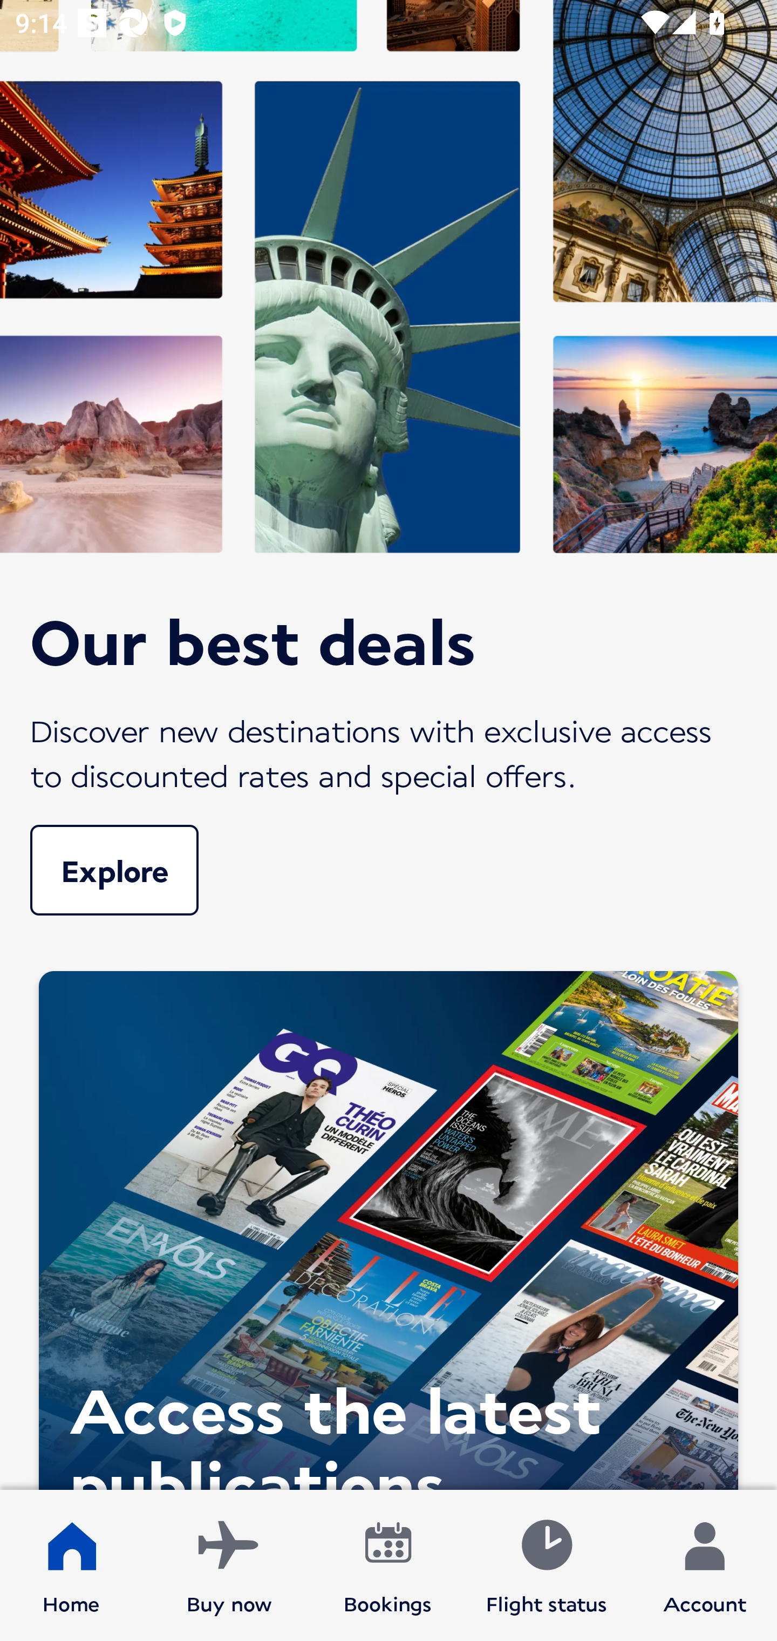  What do you see at coordinates (546, 1565) in the screenshot?
I see `Flight status` at bounding box center [546, 1565].